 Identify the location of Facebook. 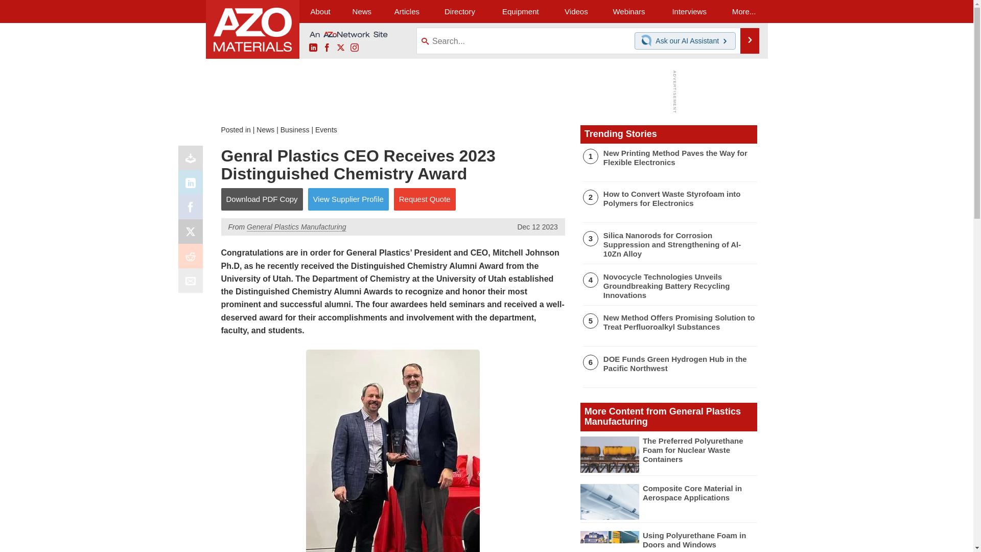
(193, 210).